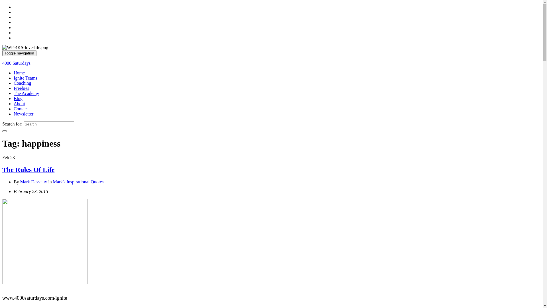 The width and height of the screenshot is (547, 308). What do you see at coordinates (19, 73) in the screenshot?
I see `Home` at bounding box center [19, 73].